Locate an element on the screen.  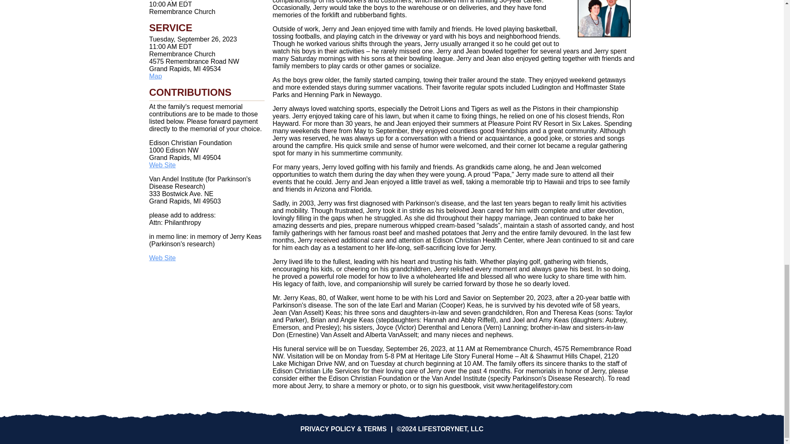
Map is located at coordinates (156, 76).